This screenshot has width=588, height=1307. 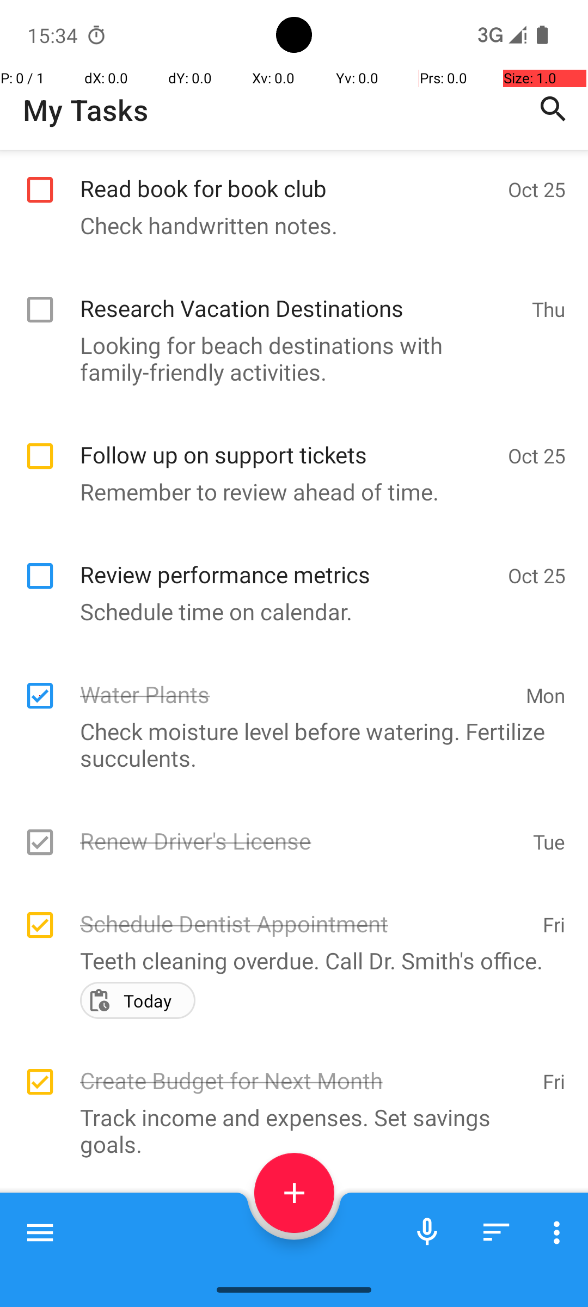 I want to click on Schedule time on calendar., so click(x=289, y=479).